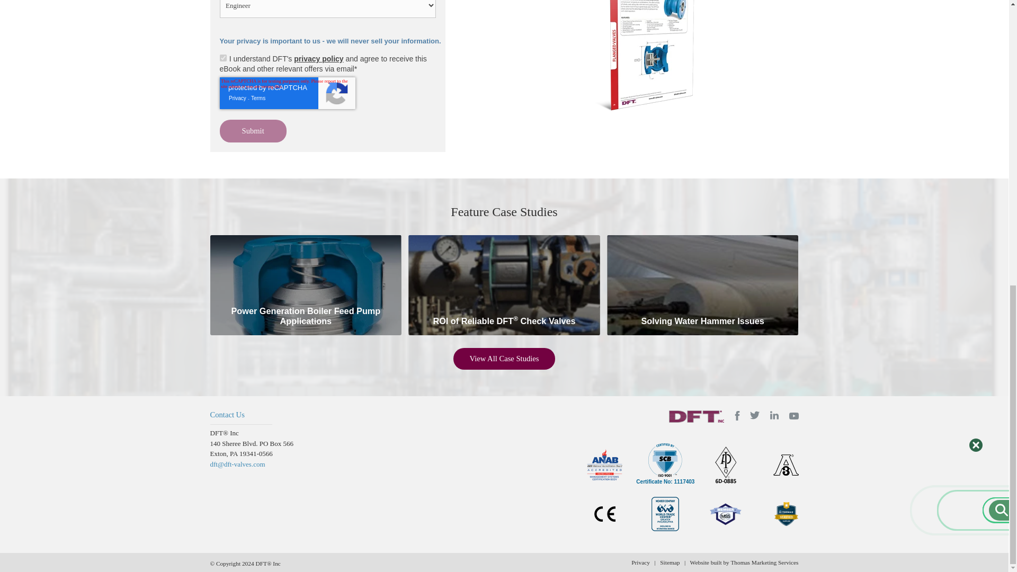 Image resolution: width=1017 pixels, height=572 pixels. Describe the element at coordinates (318, 58) in the screenshot. I see `privacy policy` at that location.